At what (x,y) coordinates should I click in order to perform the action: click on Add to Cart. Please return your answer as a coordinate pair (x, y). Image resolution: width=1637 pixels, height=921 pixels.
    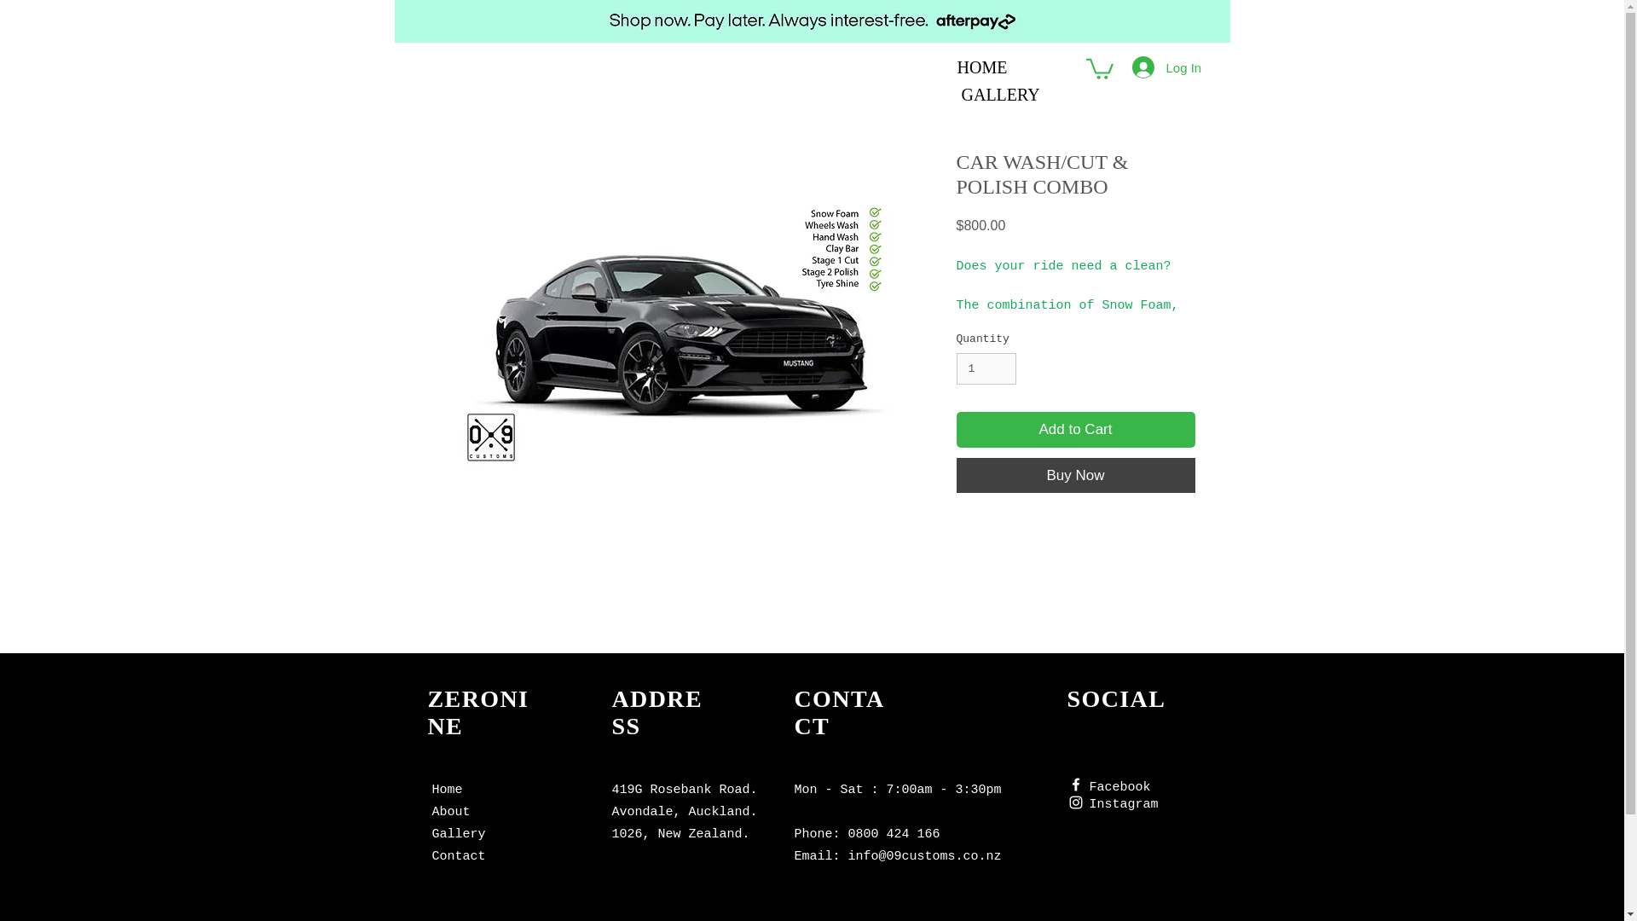
    Looking at the image, I should click on (1075, 429).